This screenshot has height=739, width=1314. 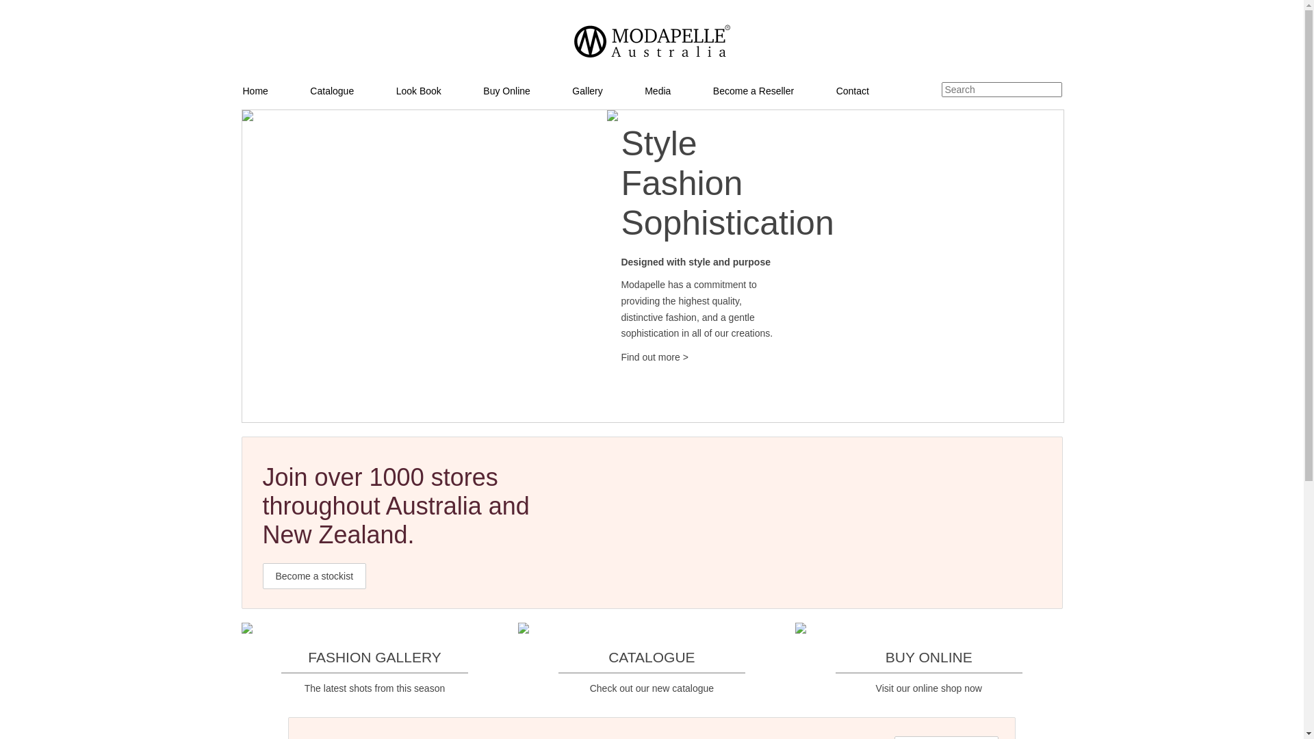 What do you see at coordinates (352, 91) in the screenshot?
I see `Catalogue` at bounding box center [352, 91].